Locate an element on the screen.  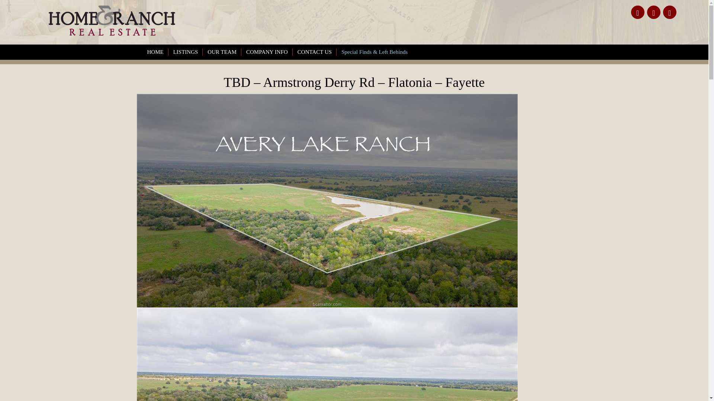
CONTACT US is located at coordinates (315, 52).